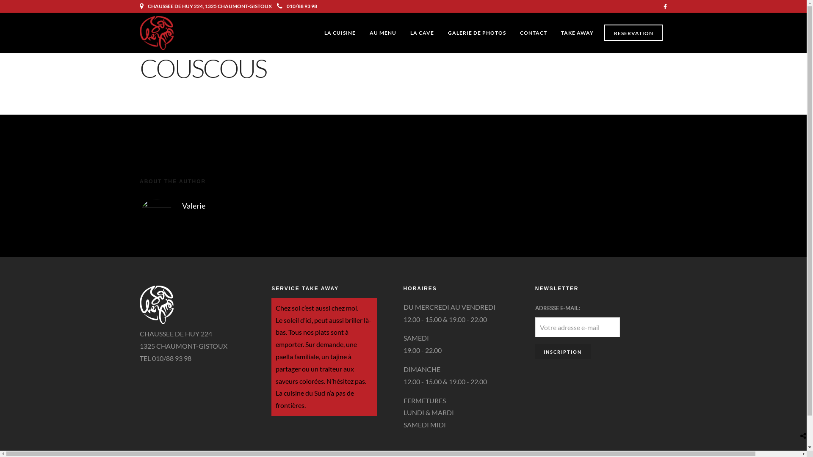 The width and height of the screenshot is (813, 457). What do you see at coordinates (578, 33) in the screenshot?
I see `TAKE AWAY` at bounding box center [578, 33].